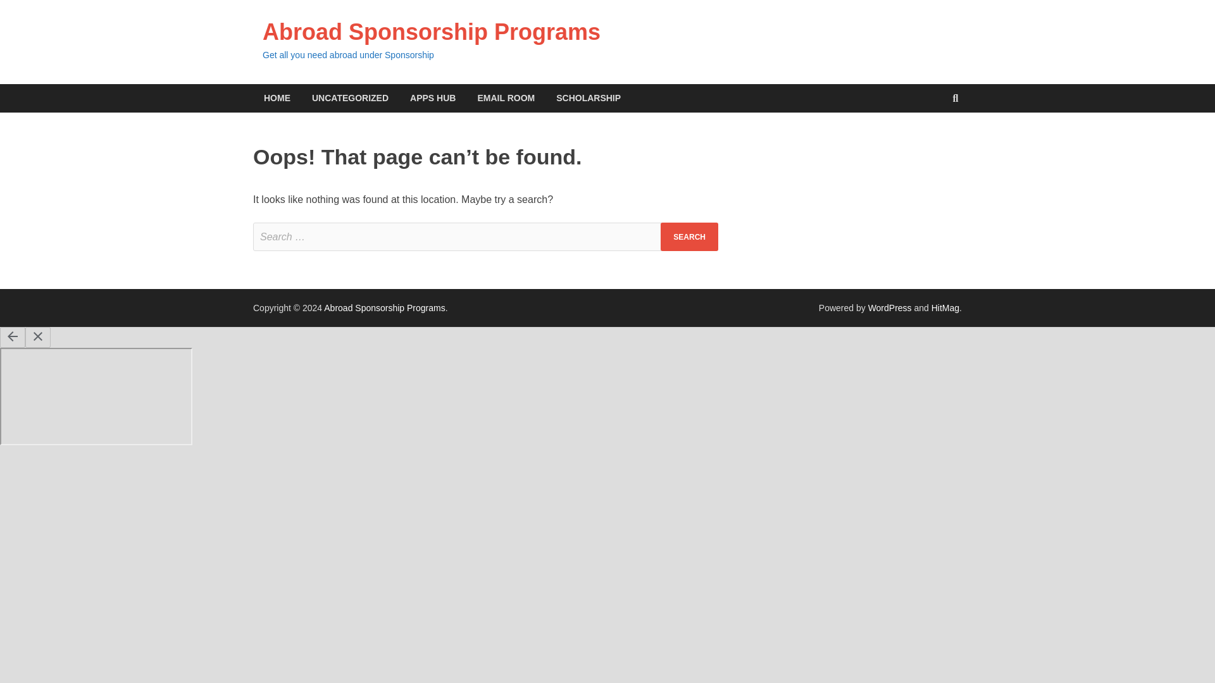 This screenshot has width=1215, height=683. I want to click on HitMag, so click(945, 307).